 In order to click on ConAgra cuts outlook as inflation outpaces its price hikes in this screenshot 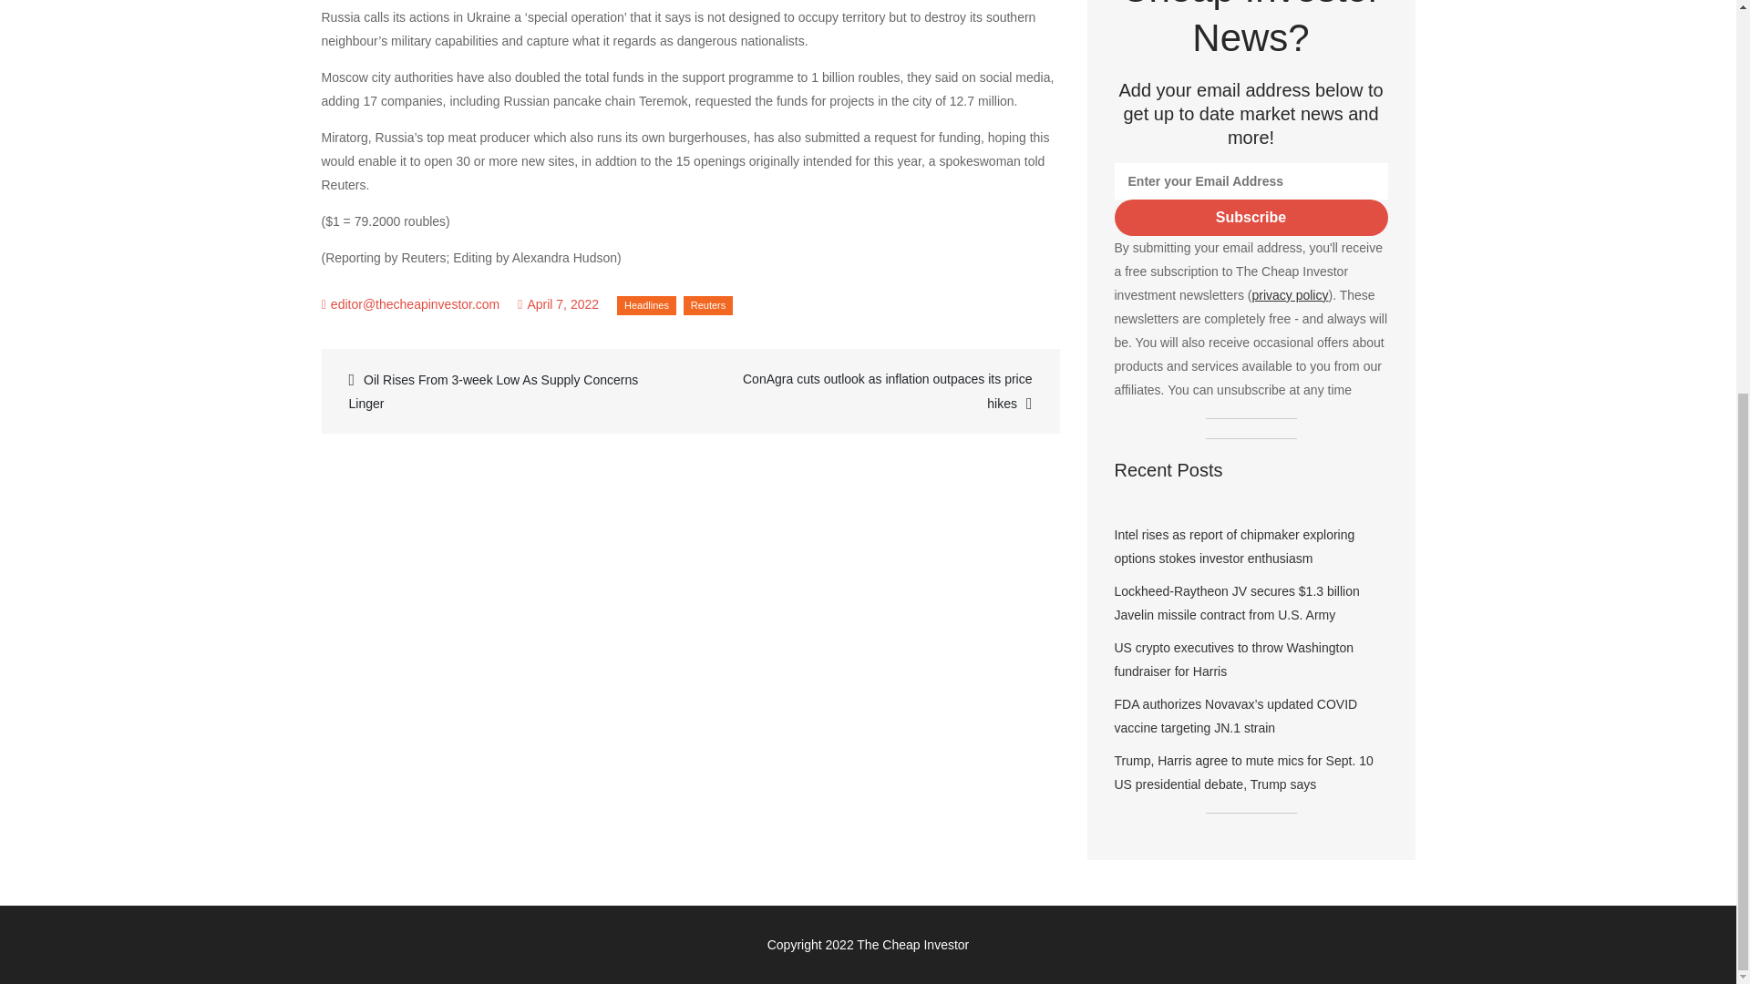, I will do `click(871, 390)`.